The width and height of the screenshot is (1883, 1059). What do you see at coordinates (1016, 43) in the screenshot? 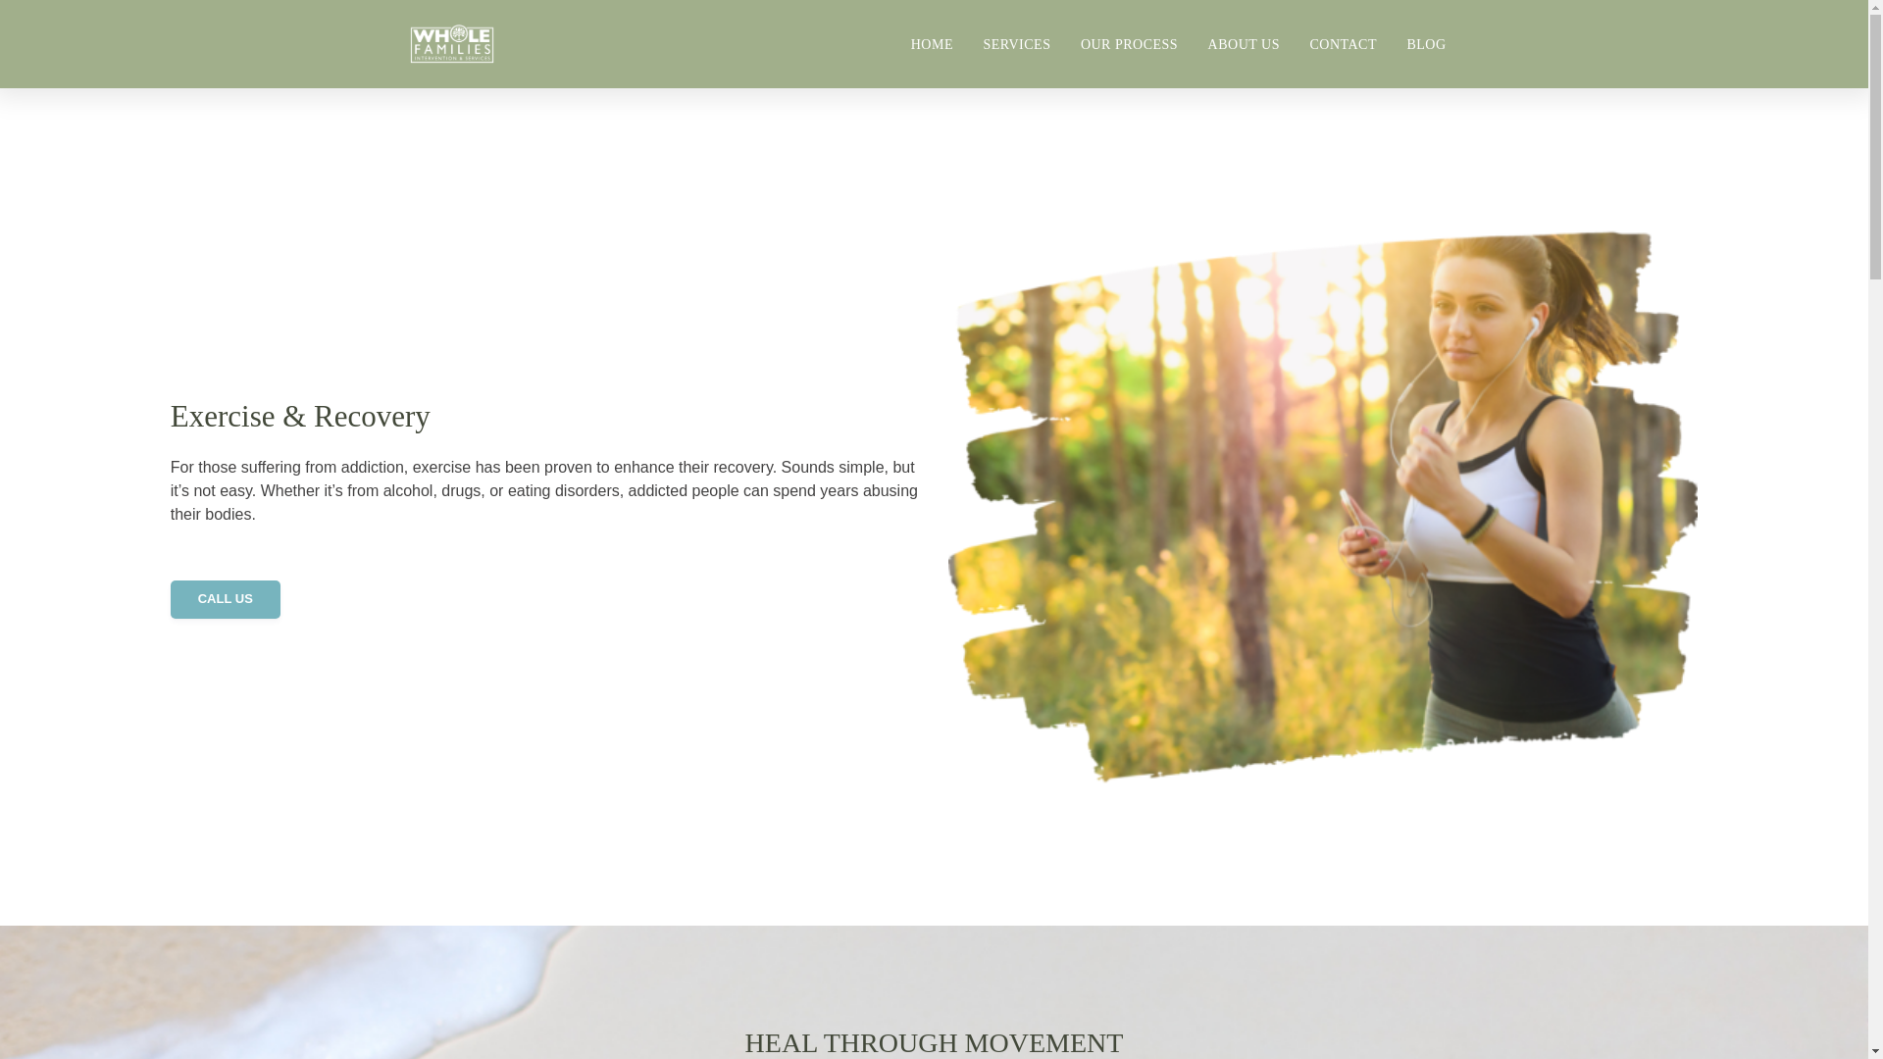
I see `SERVICES` at bounding box center [1016, 43].